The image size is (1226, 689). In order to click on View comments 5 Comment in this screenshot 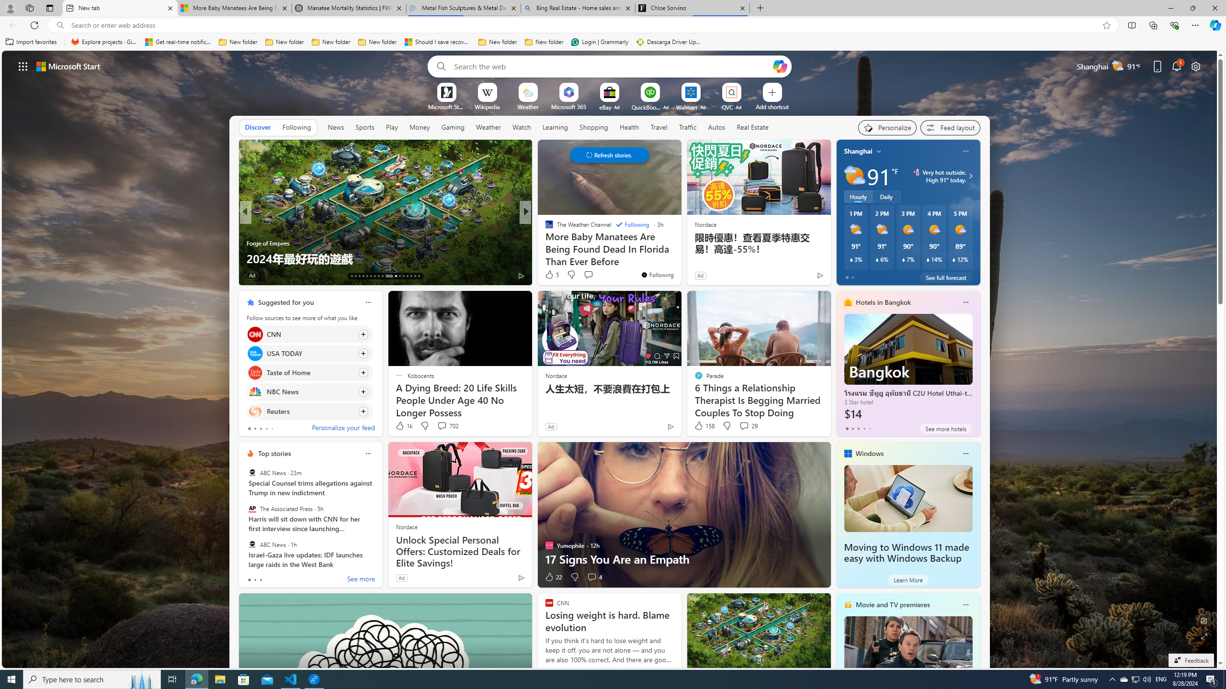, I will do `click(595, 276)`.